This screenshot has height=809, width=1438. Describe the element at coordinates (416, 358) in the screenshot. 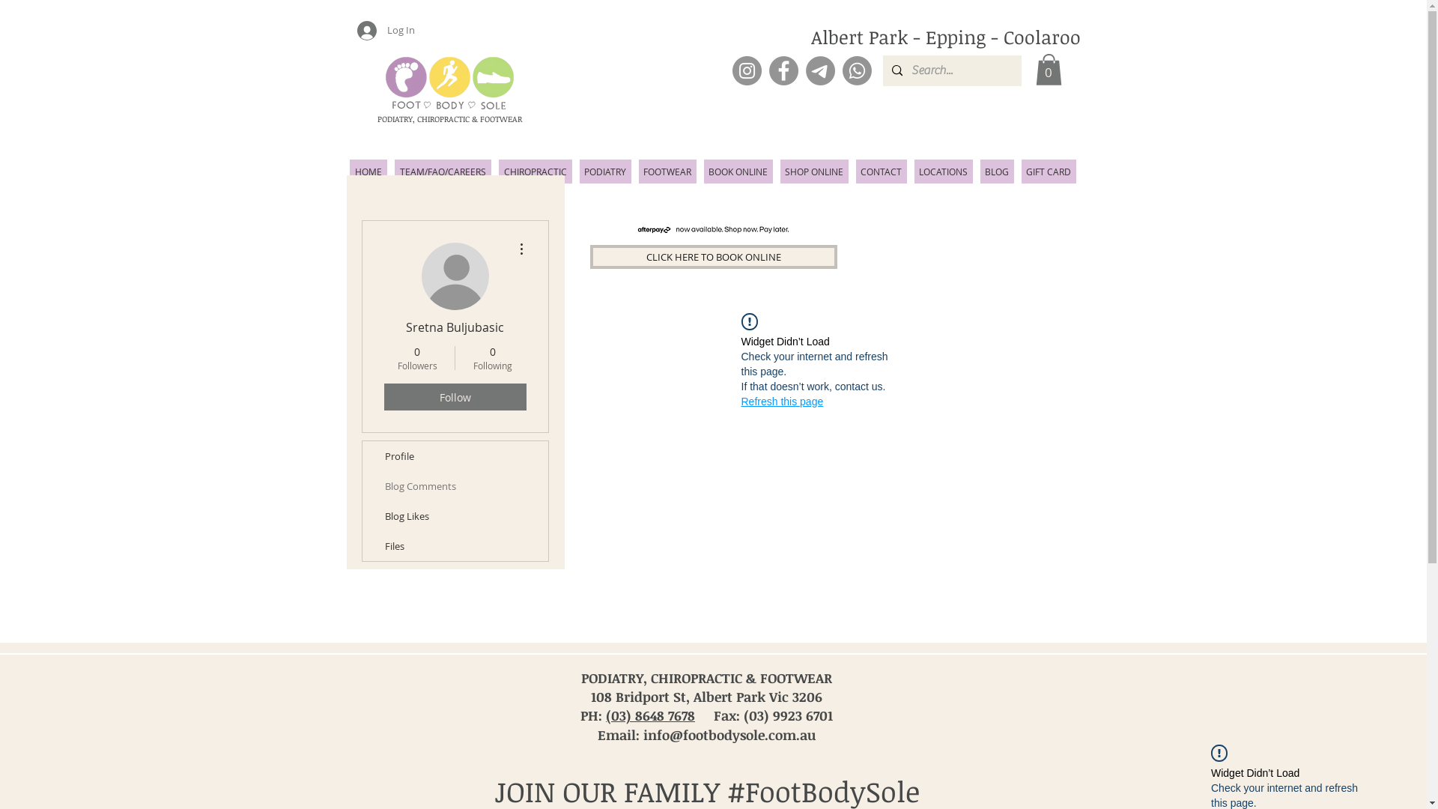

I see `0
Followers` at that location.